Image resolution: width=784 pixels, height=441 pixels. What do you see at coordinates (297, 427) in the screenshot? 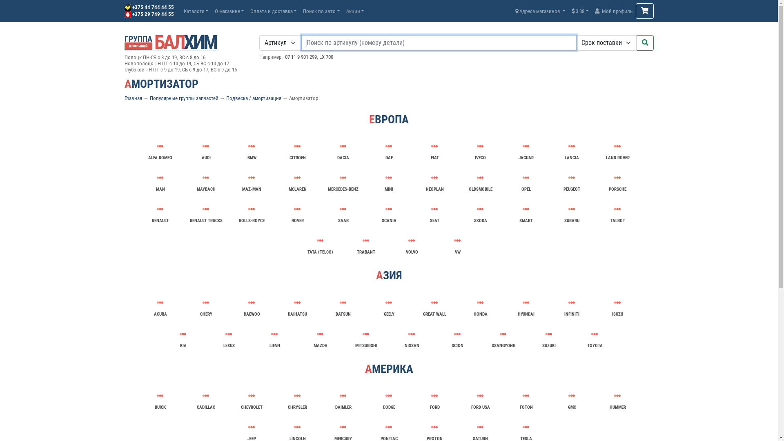
I see `LINCOLN` at bounding box center [297, 427].